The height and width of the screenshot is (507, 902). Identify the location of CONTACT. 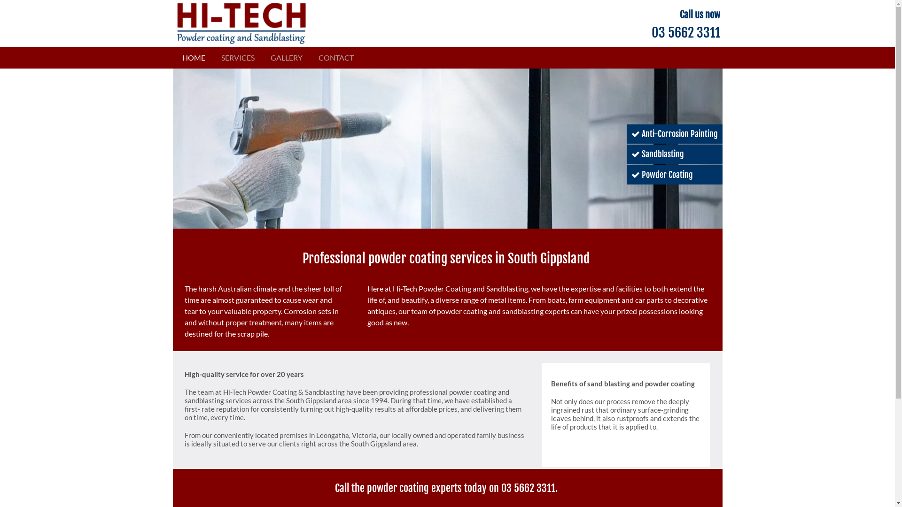
(336, 58).